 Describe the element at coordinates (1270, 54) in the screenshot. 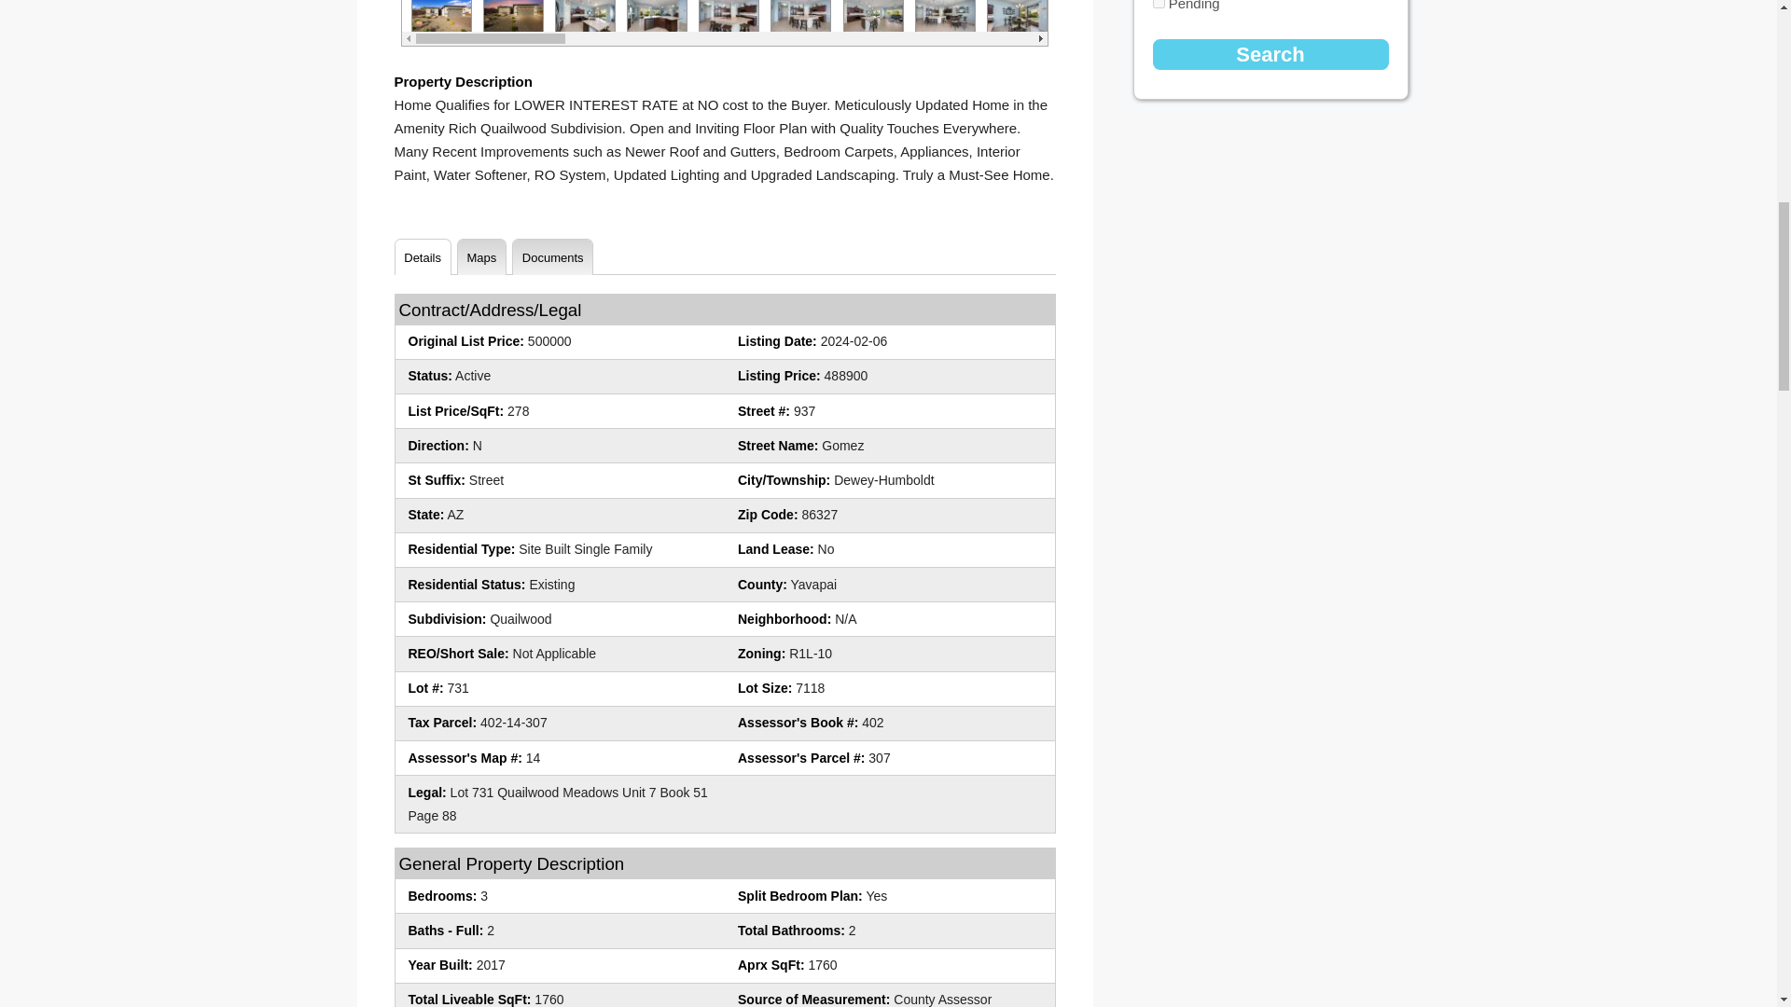

I see `Search` at that location.